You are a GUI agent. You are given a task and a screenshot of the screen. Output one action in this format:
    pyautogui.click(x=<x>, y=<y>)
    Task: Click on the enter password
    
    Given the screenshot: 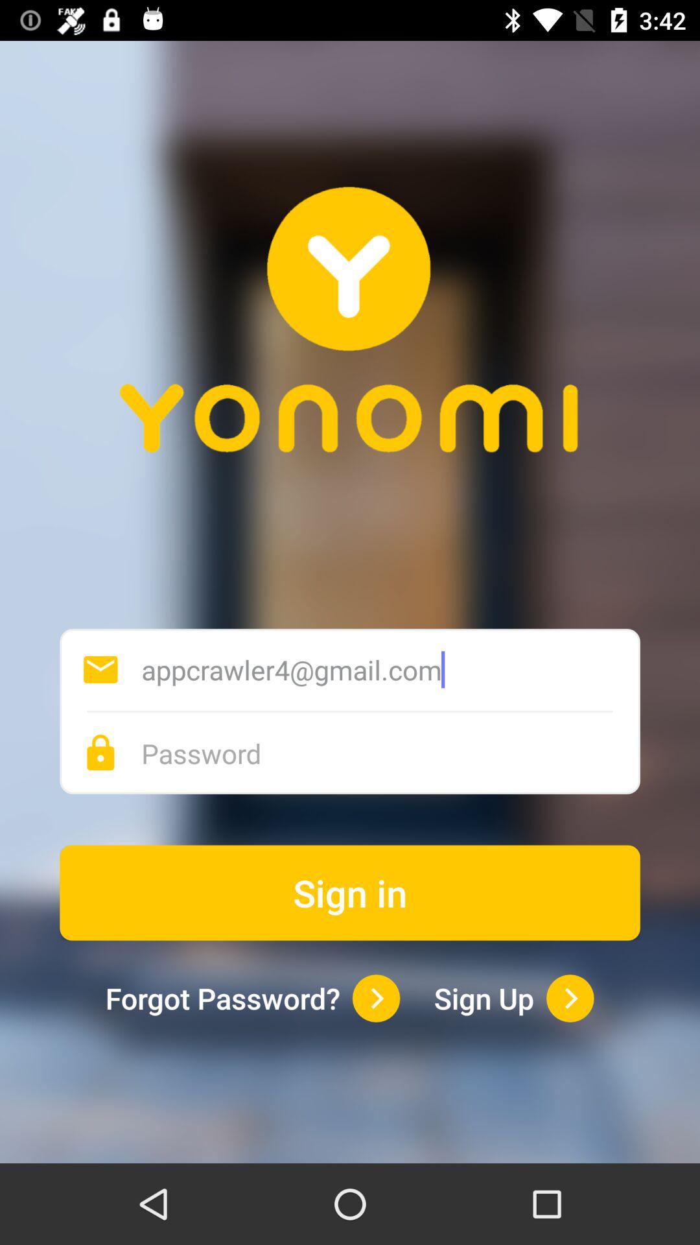 What is the action you would take?
    pyautogui.click(x=390, y=753)
    